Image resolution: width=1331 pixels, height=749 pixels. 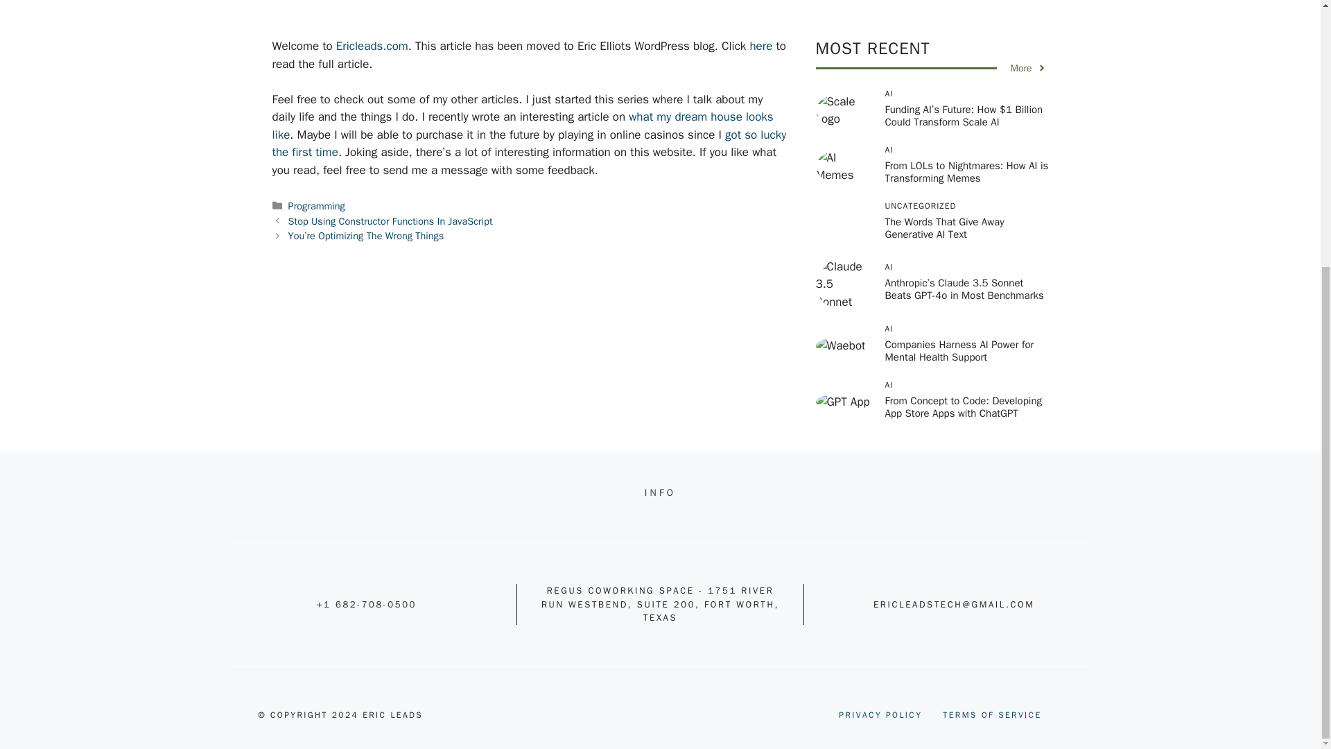 What do you see at coordinates (959, 351) in the screenshot?
I see `Companies Harness AI Power for Mental Health Support` at bounding box center [959, 351].